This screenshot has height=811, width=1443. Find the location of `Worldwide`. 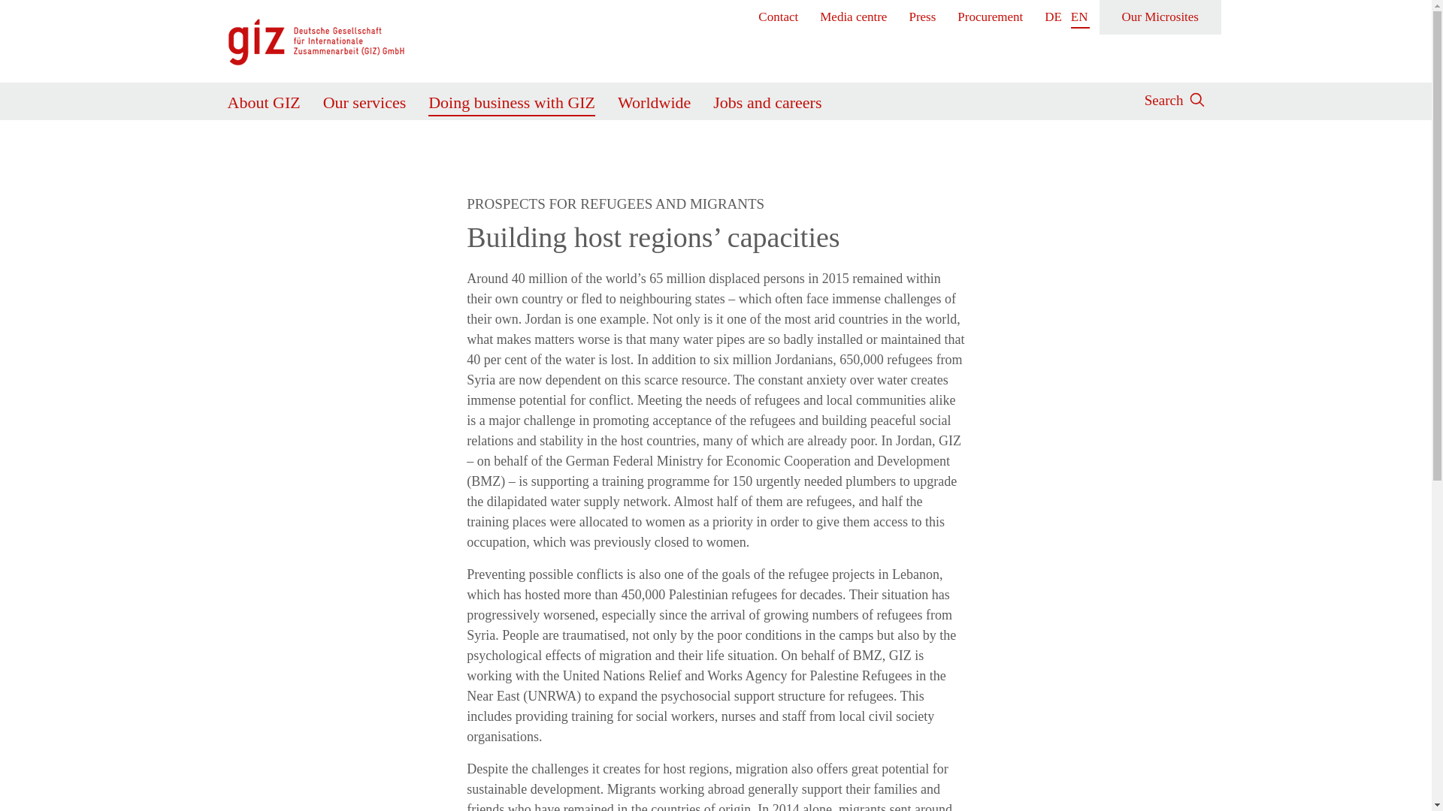

Worldwide is located at coordinates (654, 99).